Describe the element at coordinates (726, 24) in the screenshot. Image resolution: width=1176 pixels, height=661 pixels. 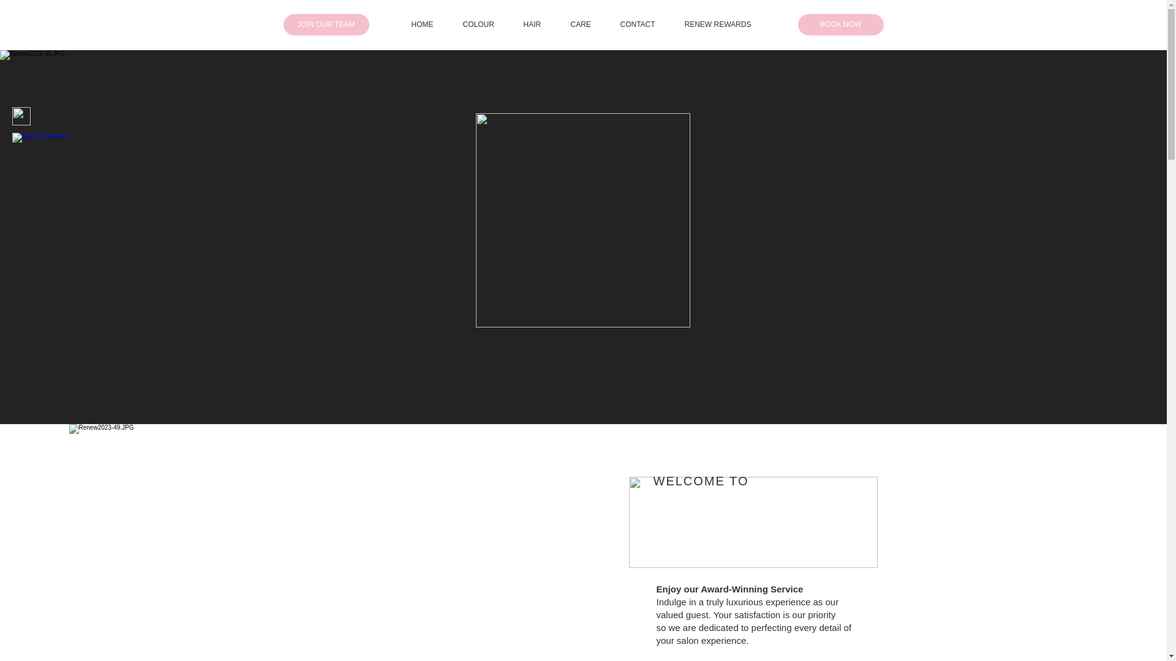
I see `RENEW REWARDS` at that location.